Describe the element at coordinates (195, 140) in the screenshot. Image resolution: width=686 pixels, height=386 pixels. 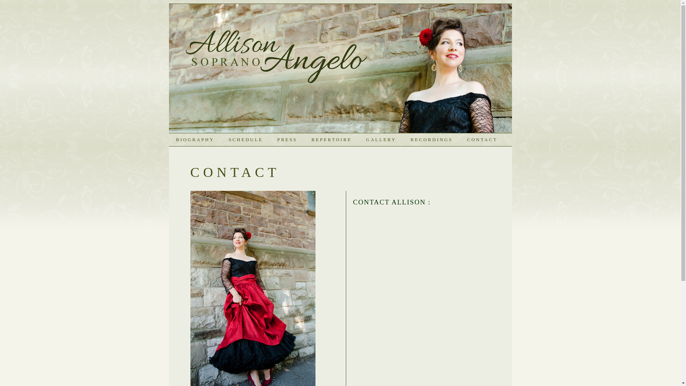
I see `BIOGRAPHY` at that location.